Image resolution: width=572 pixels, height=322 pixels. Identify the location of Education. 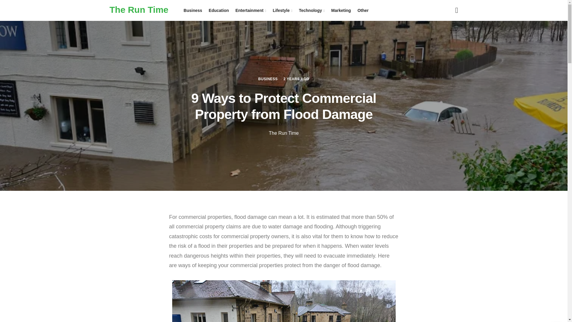
(219, 10).